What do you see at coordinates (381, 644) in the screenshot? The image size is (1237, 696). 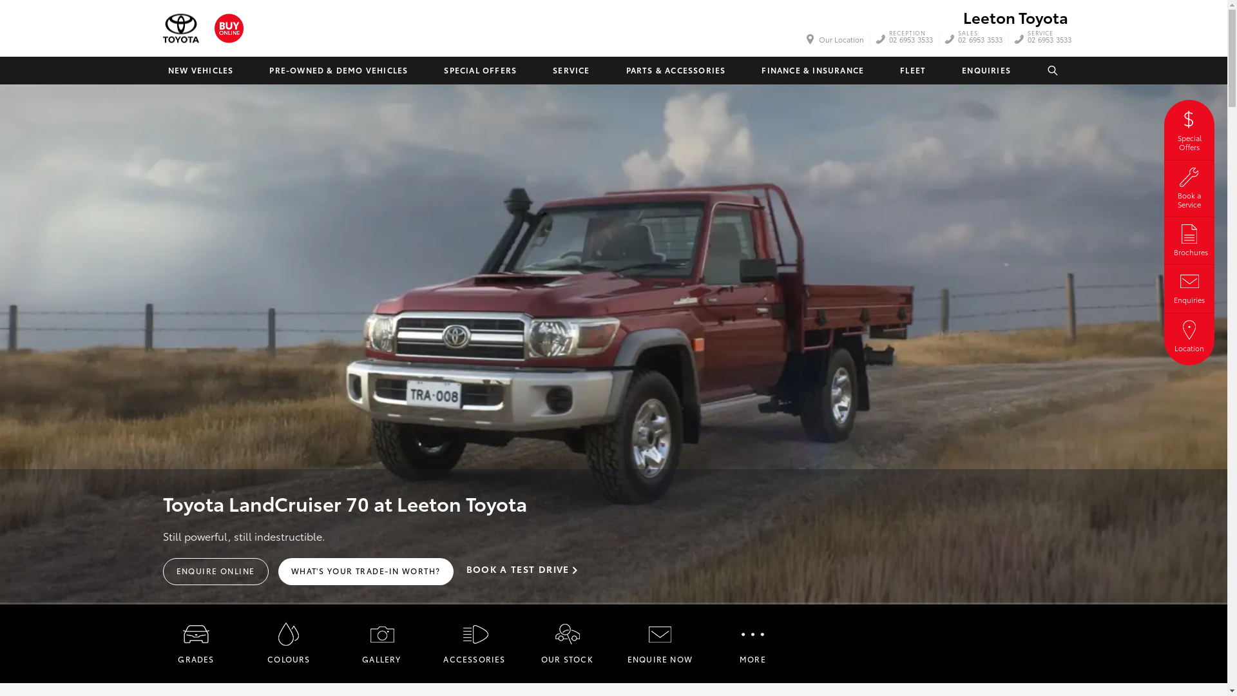 I see `GALLERY` at bounding box center [381, 644].